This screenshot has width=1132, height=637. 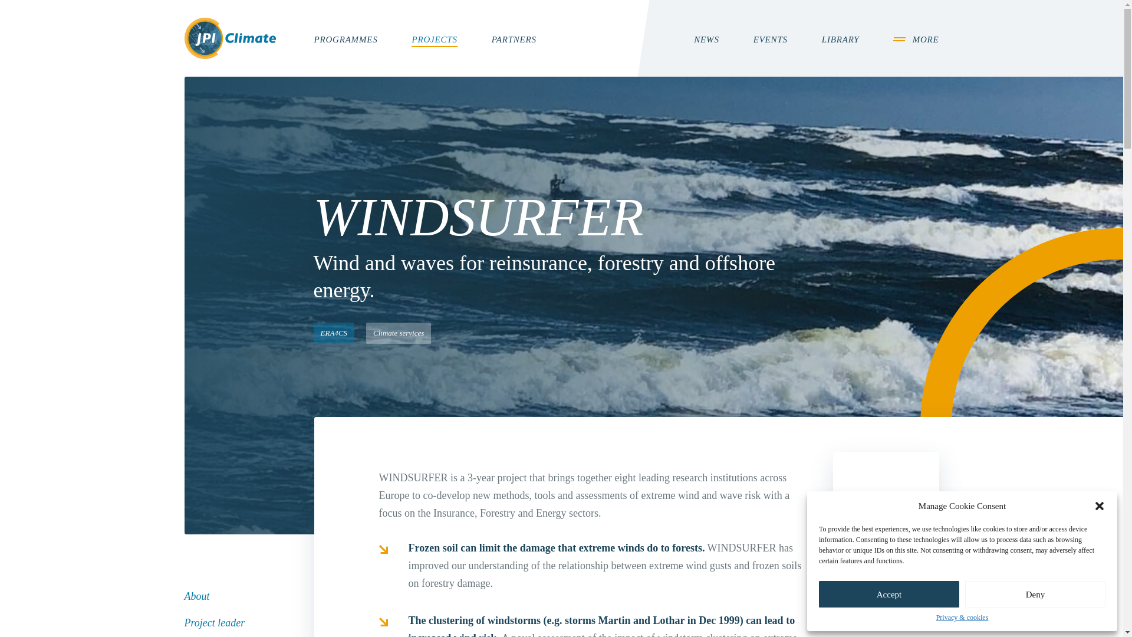 I want to click on Project leader, so click(x=218, y=623).